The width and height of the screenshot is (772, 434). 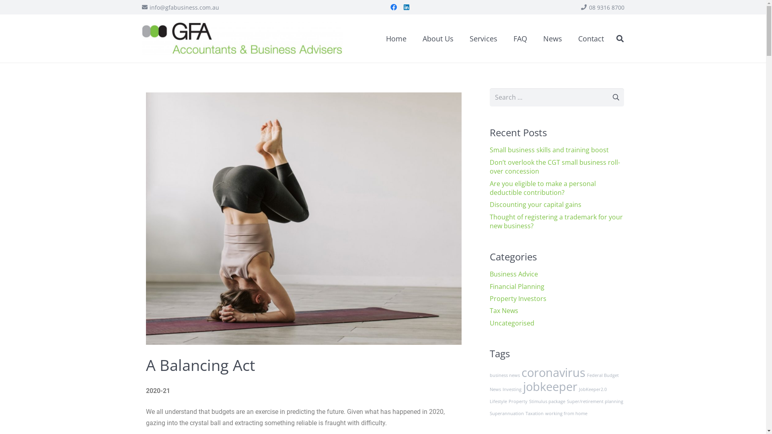 I want to click on Super/retirement planning, so click(x=595, y=401).